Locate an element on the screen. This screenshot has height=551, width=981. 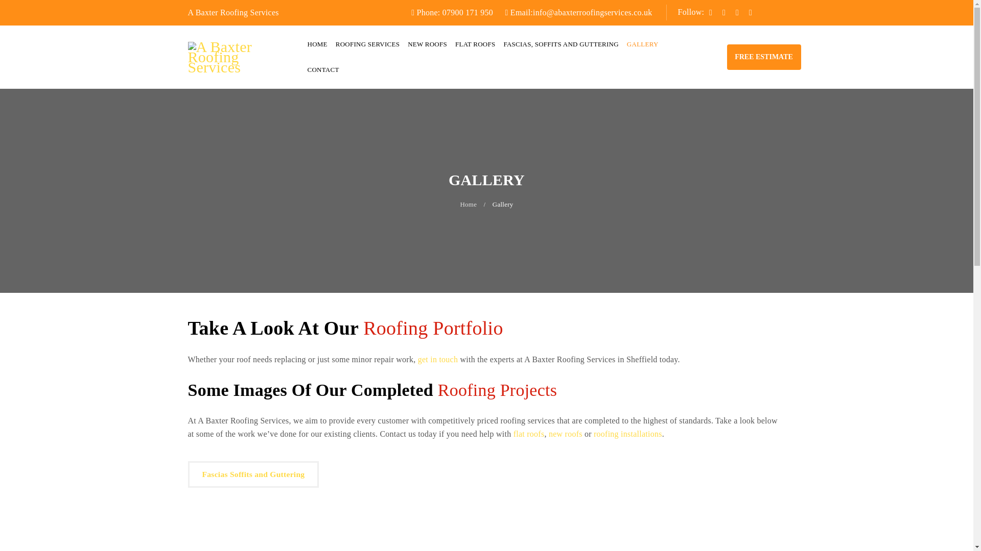
FREE ESTIMATE is located at coordinates (763, 56).